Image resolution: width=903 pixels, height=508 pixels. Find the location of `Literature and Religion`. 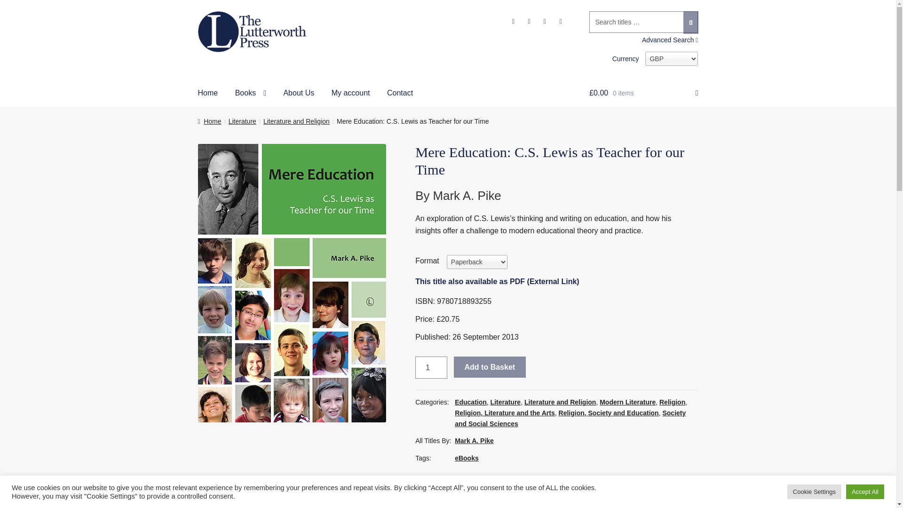

Literature and Religion is located at coordinates (296, 121).